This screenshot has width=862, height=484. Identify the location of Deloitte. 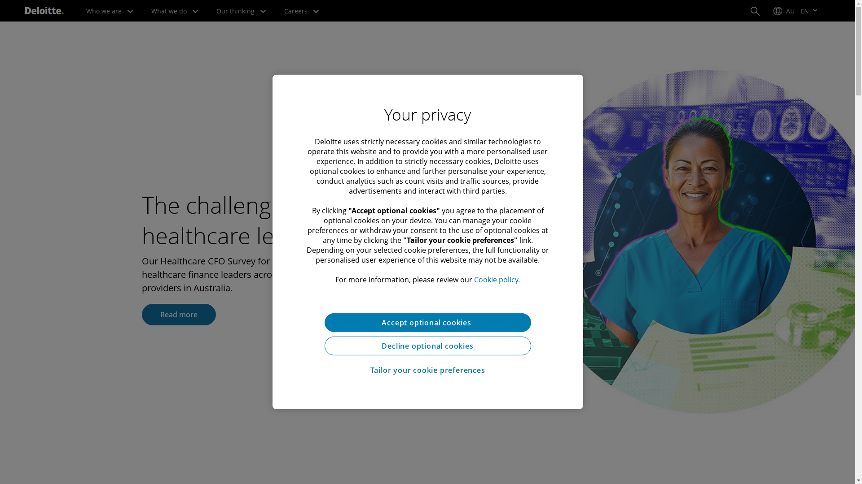
(44, 11).